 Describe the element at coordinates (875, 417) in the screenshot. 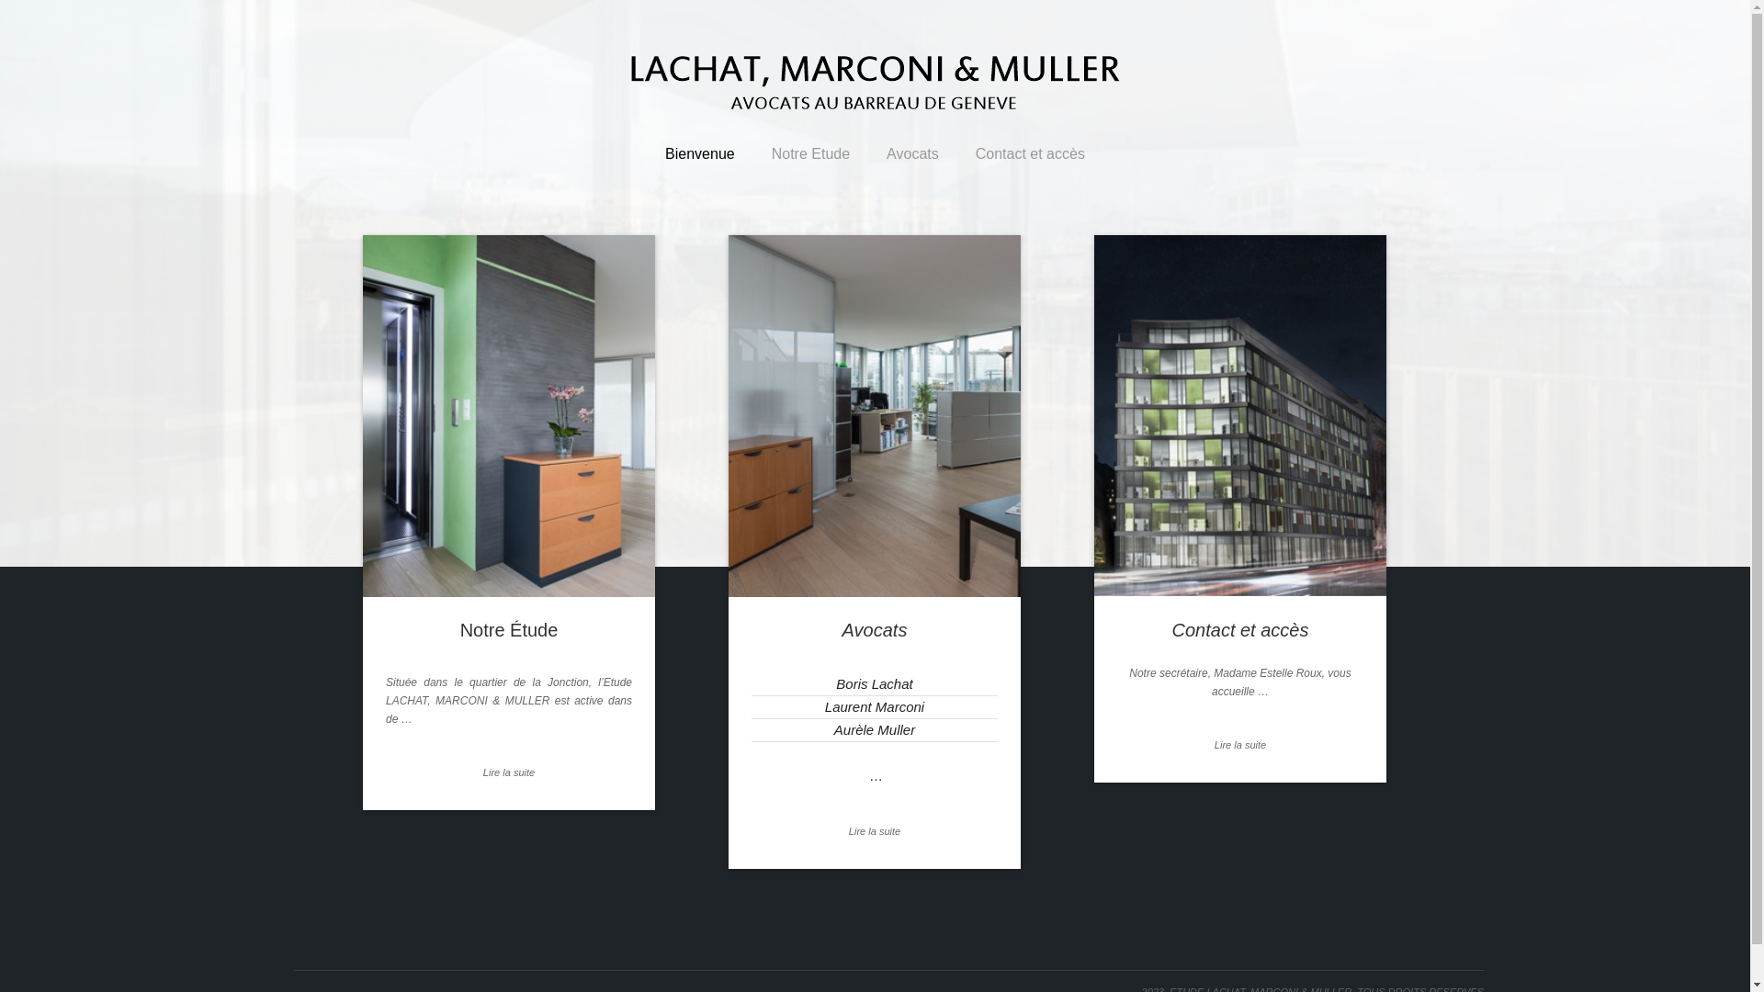

I see `Avocats` at that location.